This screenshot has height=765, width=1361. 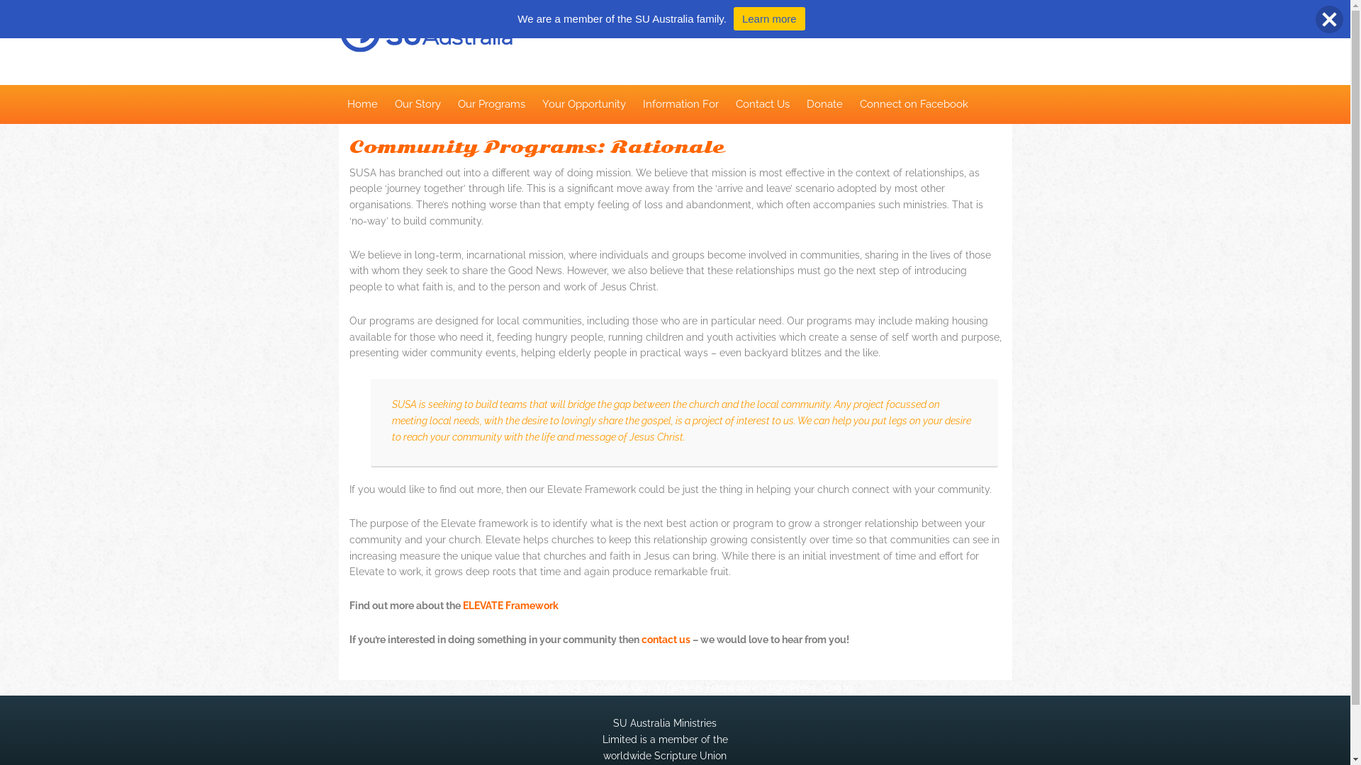 I want to click on Donate, so click(x=825, y=105).